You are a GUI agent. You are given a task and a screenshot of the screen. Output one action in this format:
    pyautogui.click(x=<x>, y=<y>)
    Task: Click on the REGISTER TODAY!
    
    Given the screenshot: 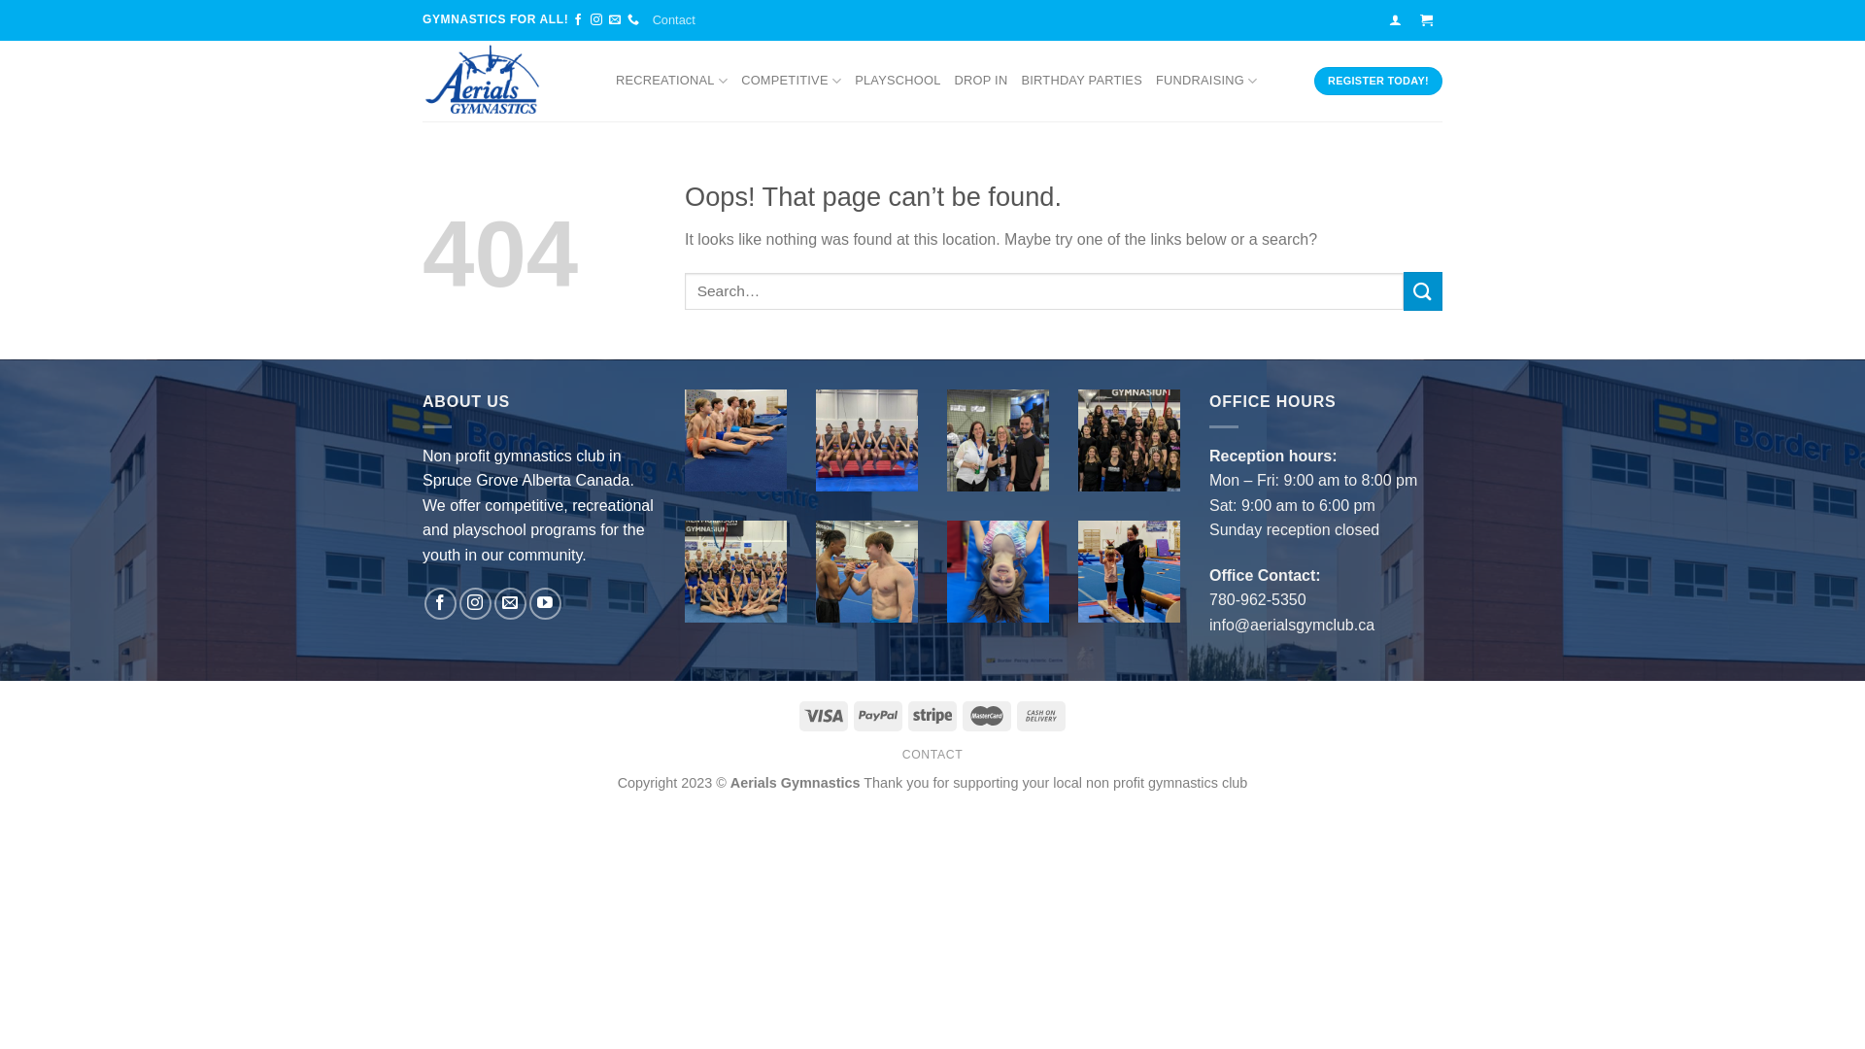 What is the action you would take?
    pyautogui.click(x=1378, y=81)
    